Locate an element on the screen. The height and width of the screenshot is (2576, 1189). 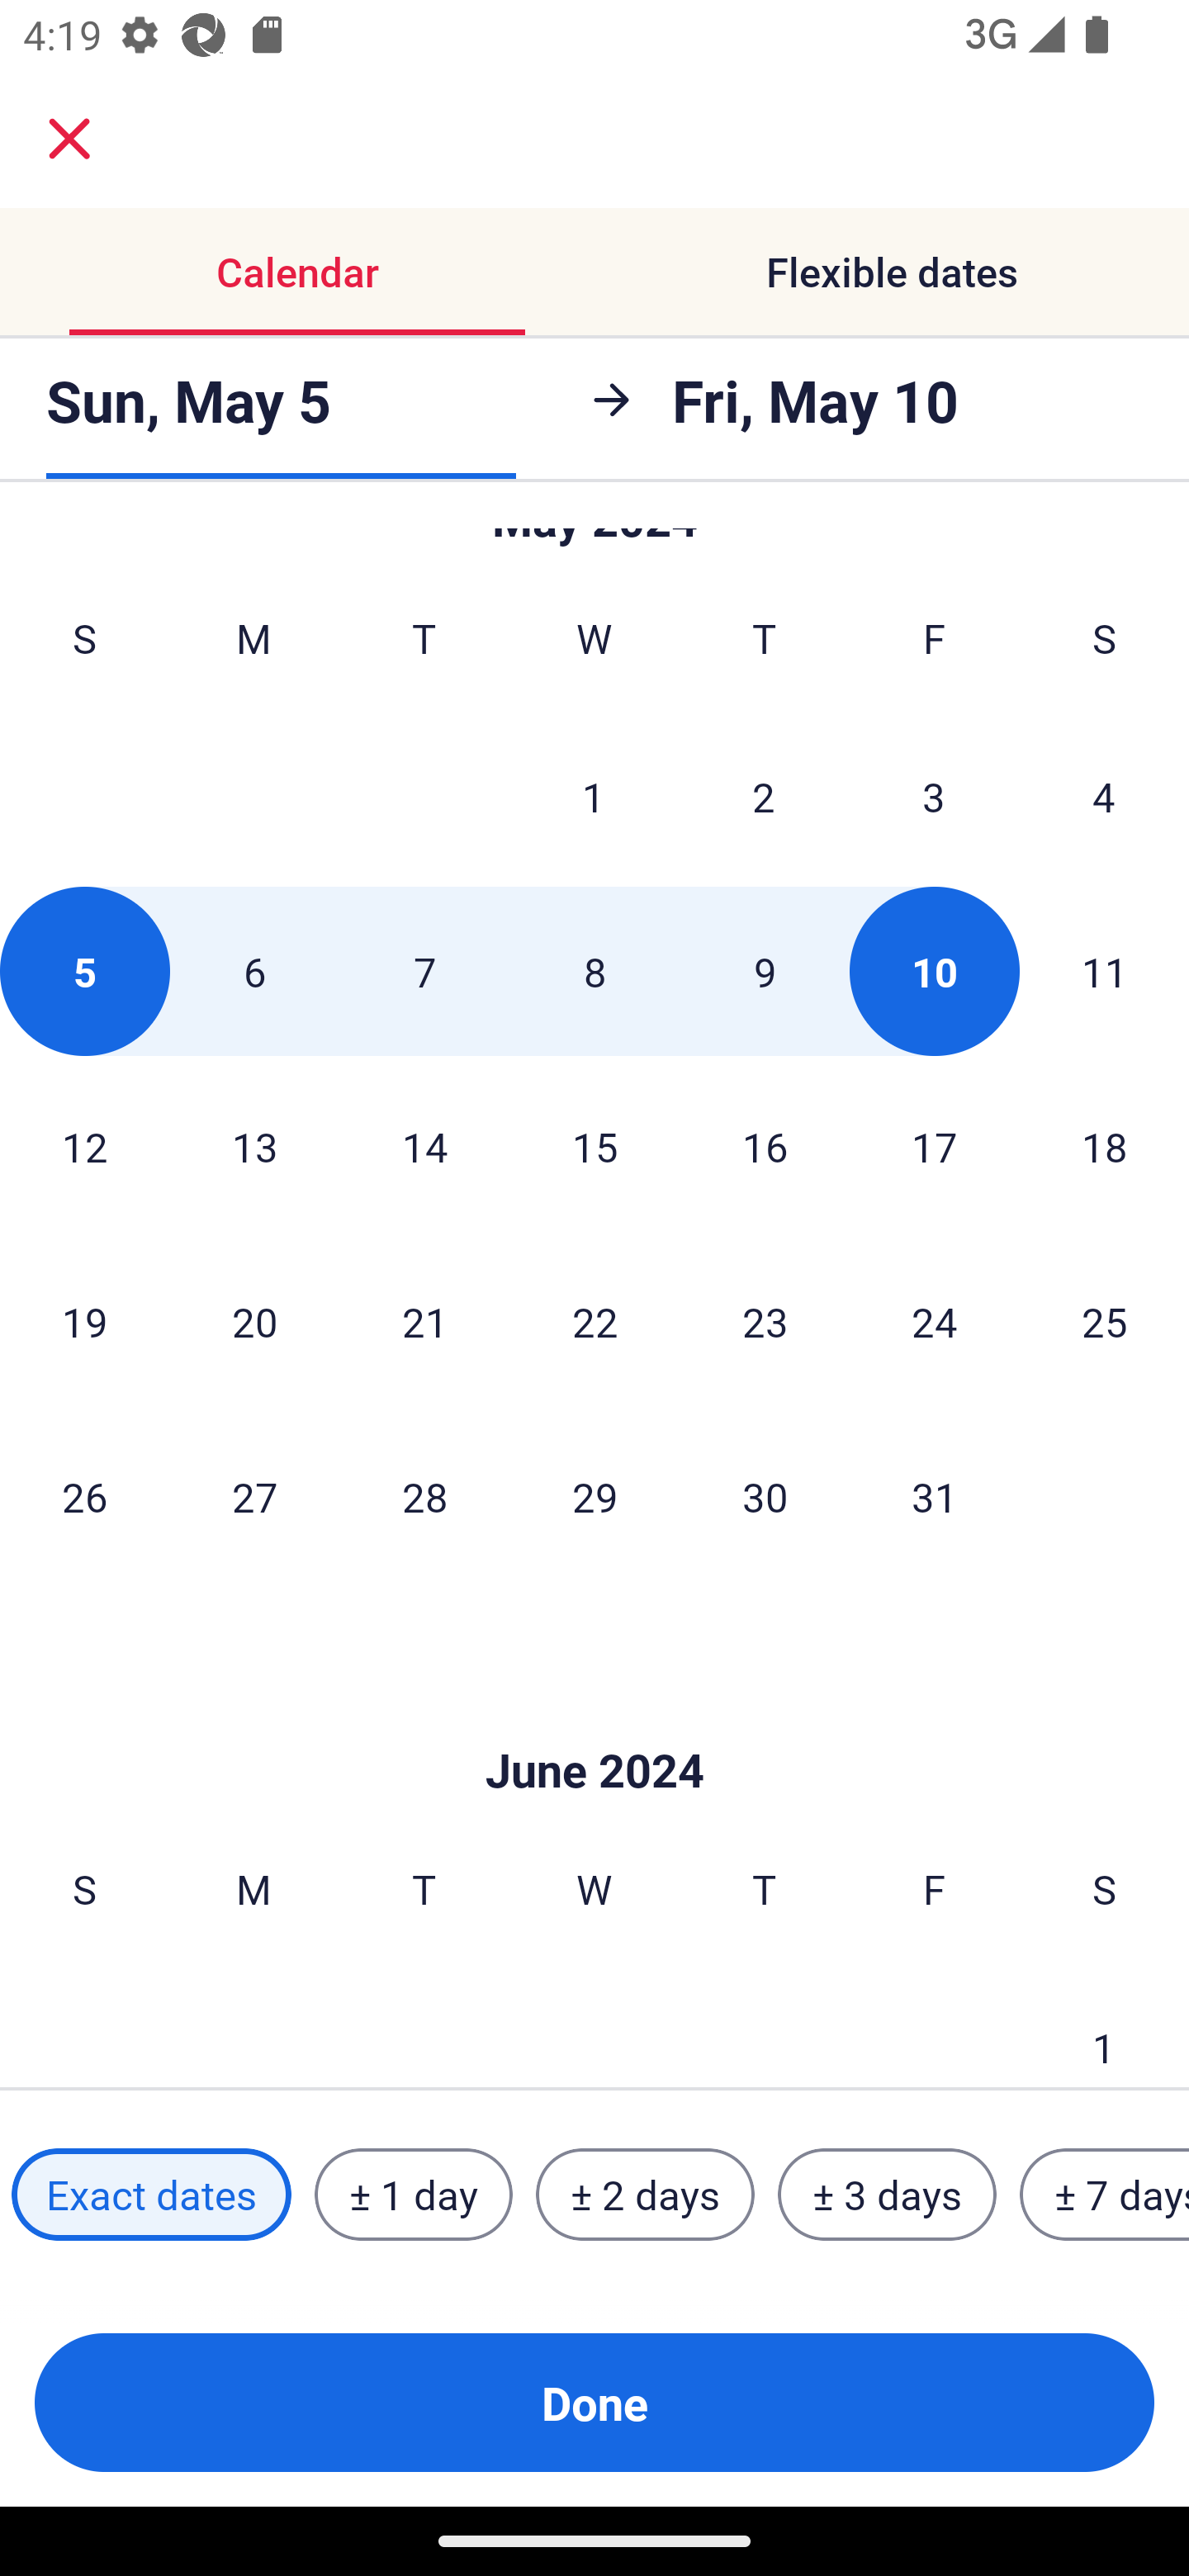
26 Sunday, May 26, 2024 is located at coordinates (84, 1496).